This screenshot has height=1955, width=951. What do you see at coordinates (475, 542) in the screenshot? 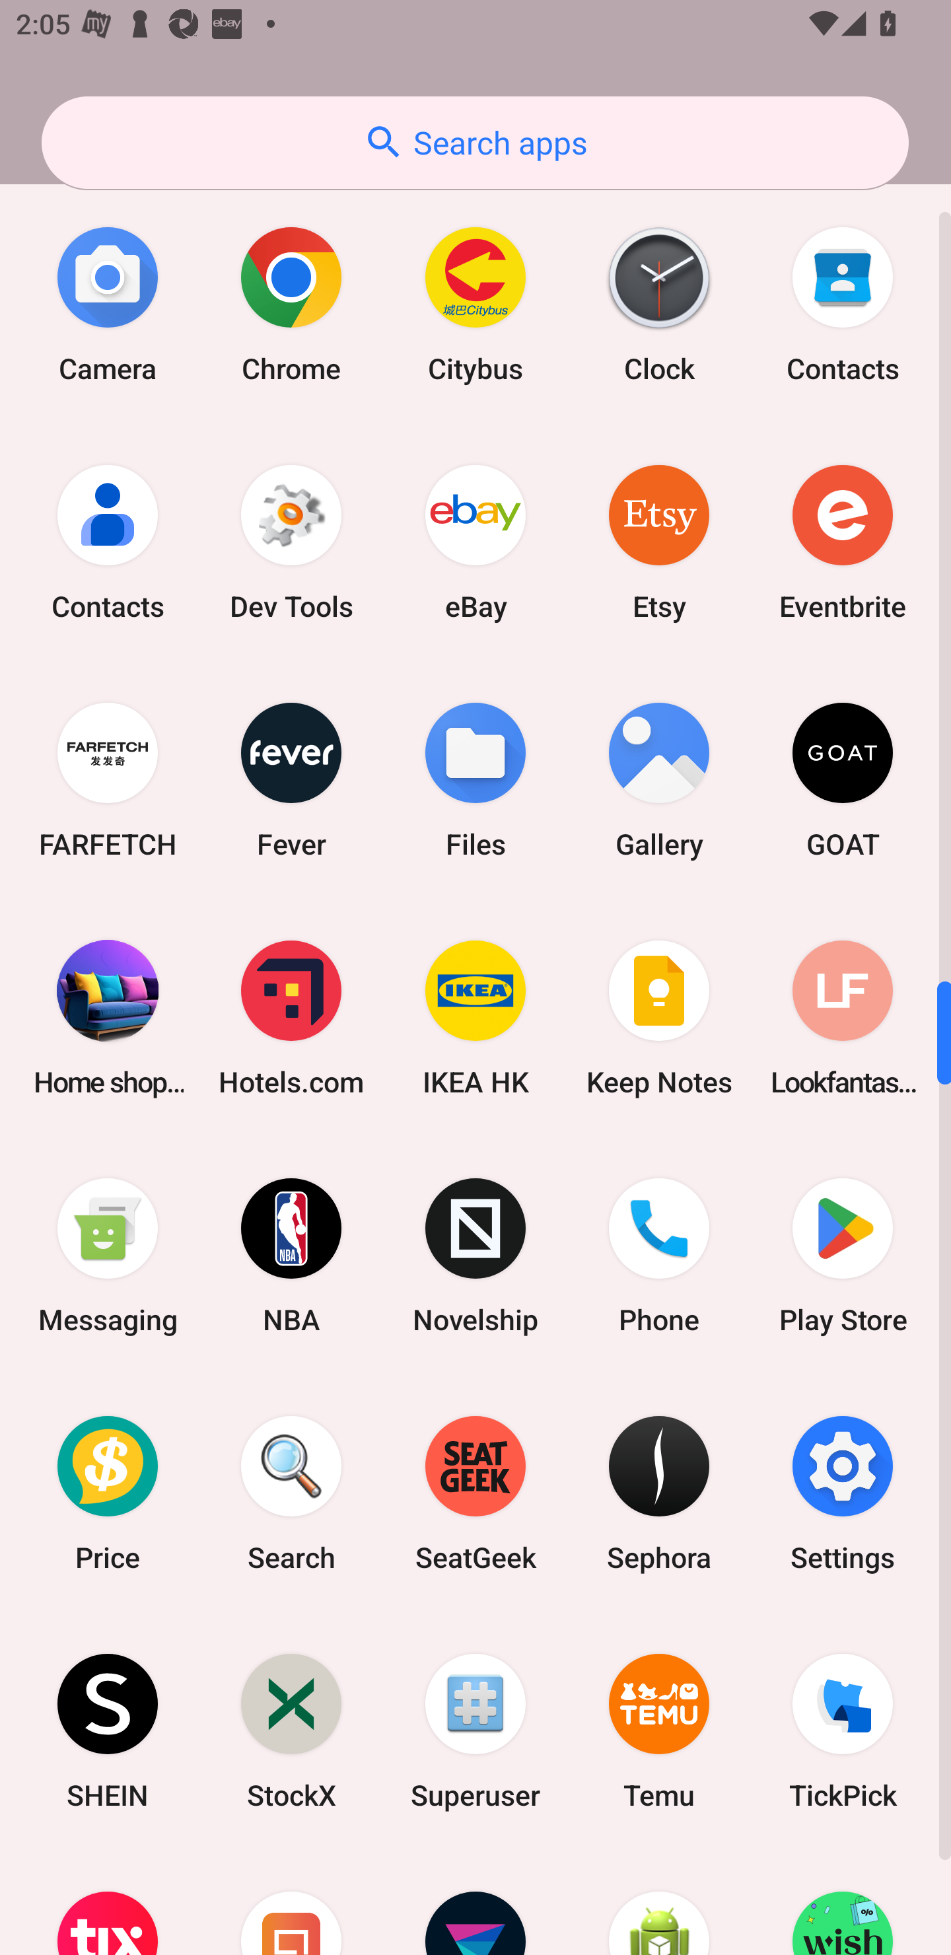
I see `eBay` at bounding box center [475, 542].